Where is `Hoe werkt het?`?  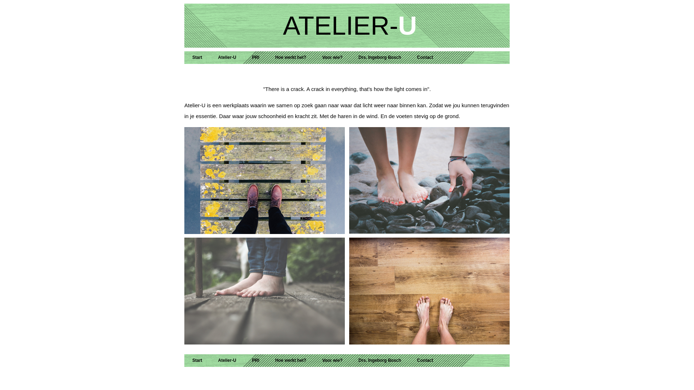
Hoe werkt het? is located at coordinates (291, 58).